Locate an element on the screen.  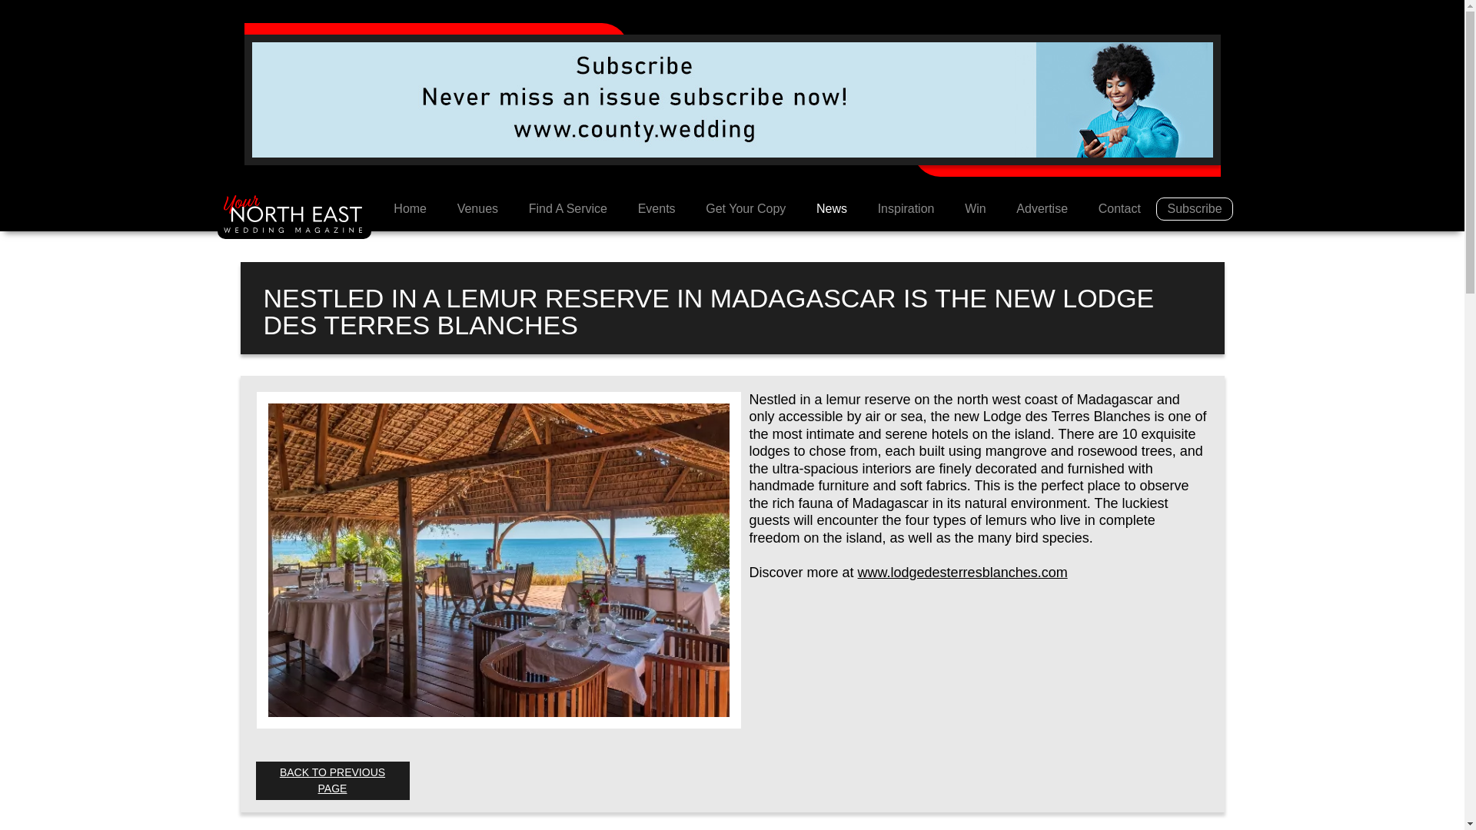
Win is located at coordinates (975, 208).